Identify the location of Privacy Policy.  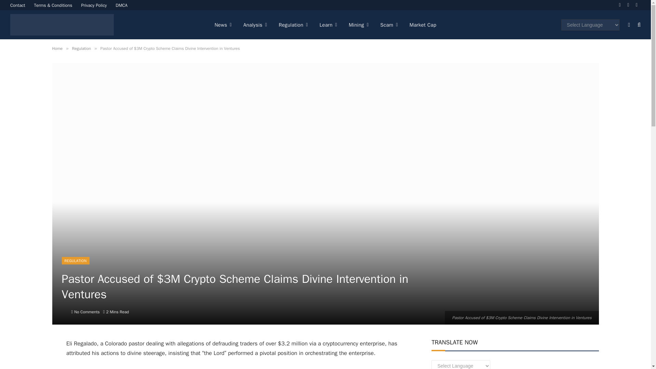
(94, 5).